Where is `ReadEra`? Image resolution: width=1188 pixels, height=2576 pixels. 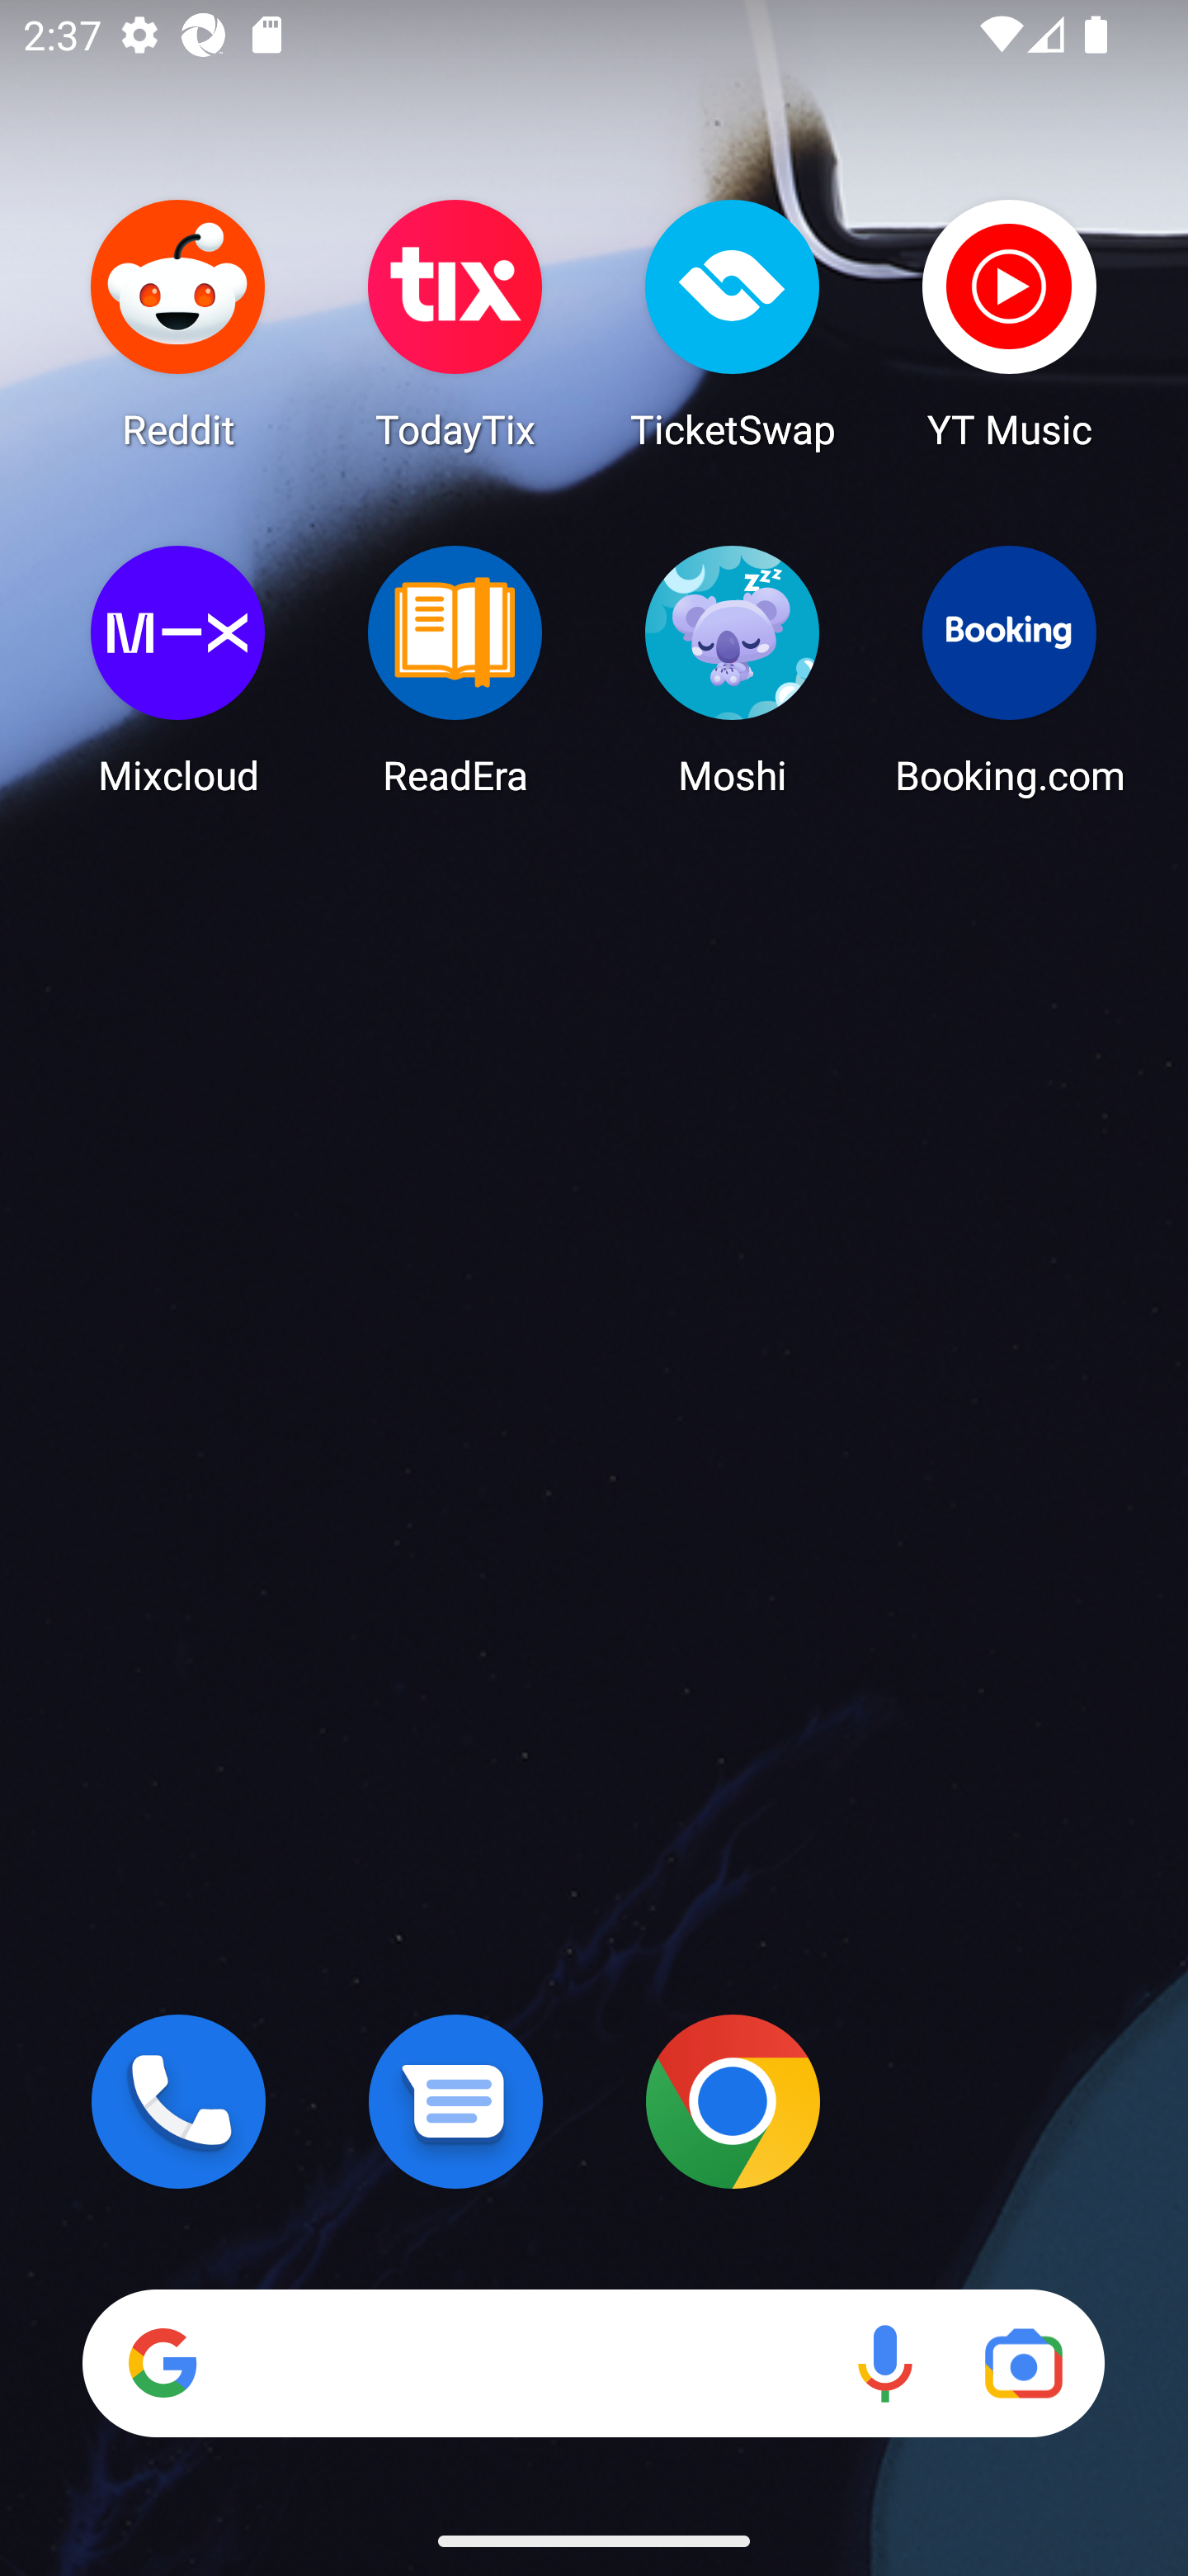 ReadEra is located at coordinates (455, 670).